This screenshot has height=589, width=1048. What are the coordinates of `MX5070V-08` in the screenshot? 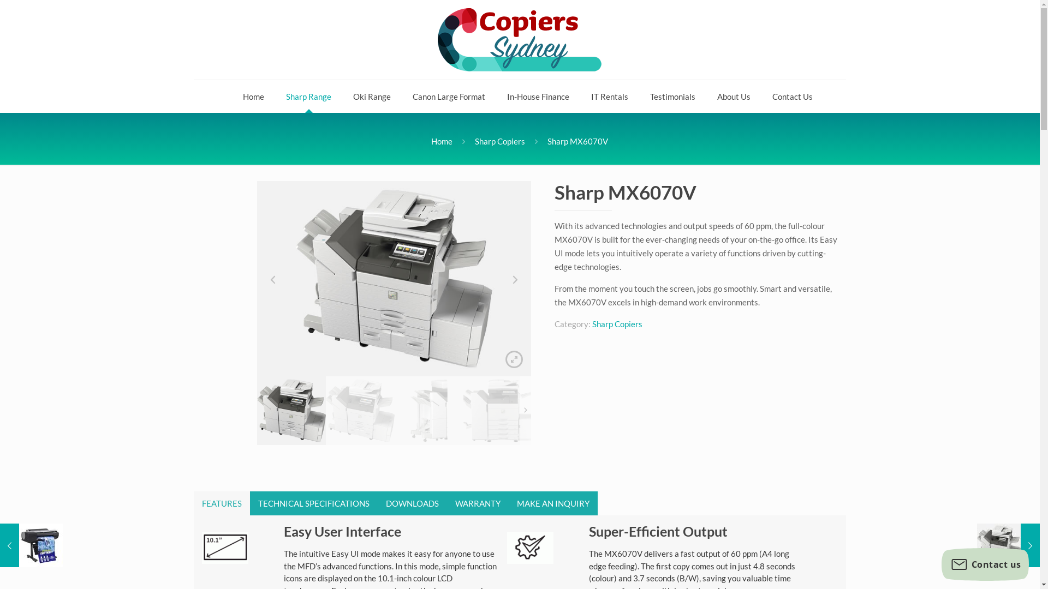 It's located at (429, 411).